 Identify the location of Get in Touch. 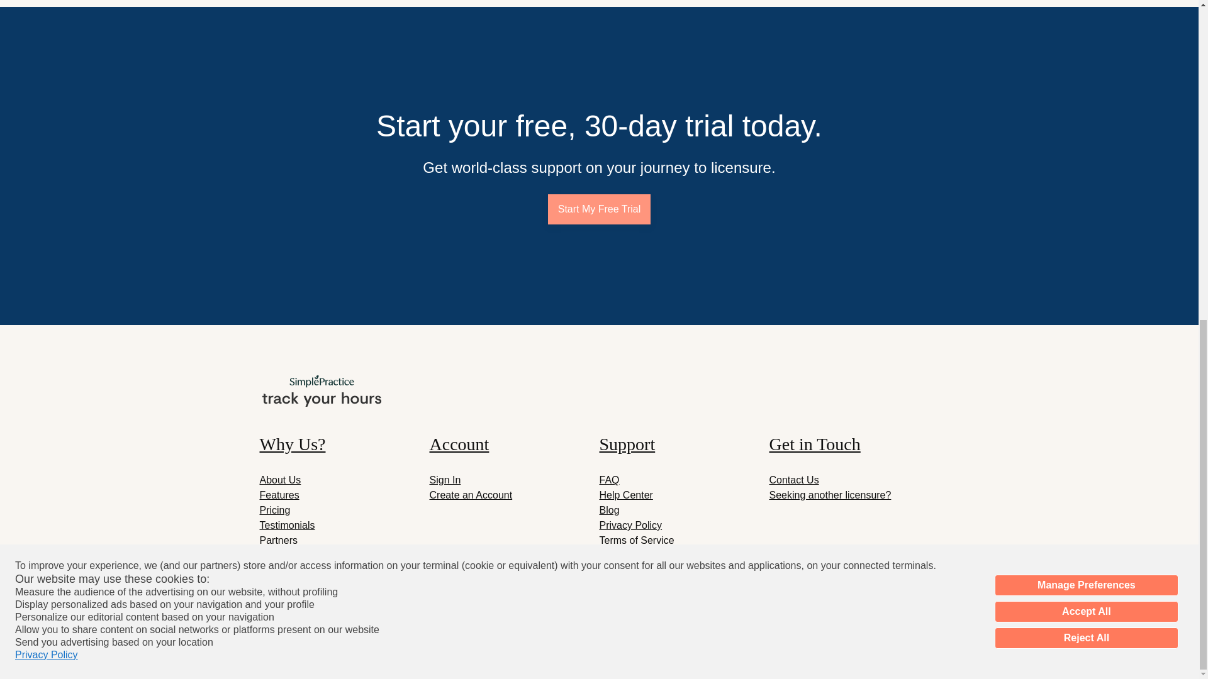
(853, 444).